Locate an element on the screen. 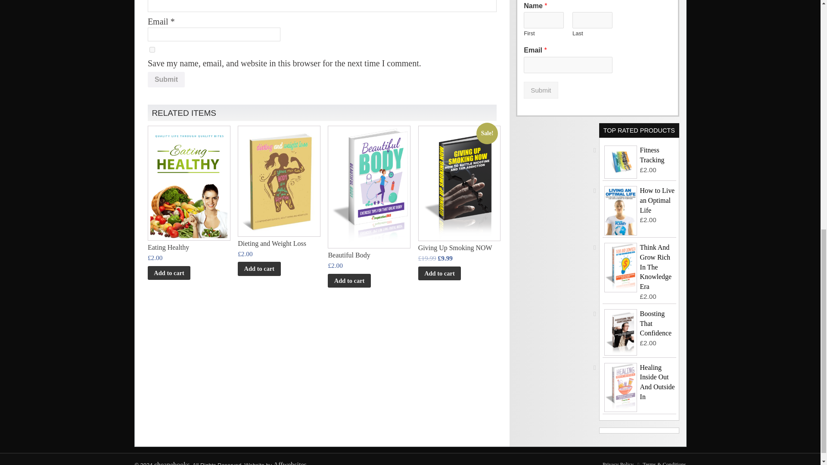  Fitness Tracking is located at coordinates (639, 155).